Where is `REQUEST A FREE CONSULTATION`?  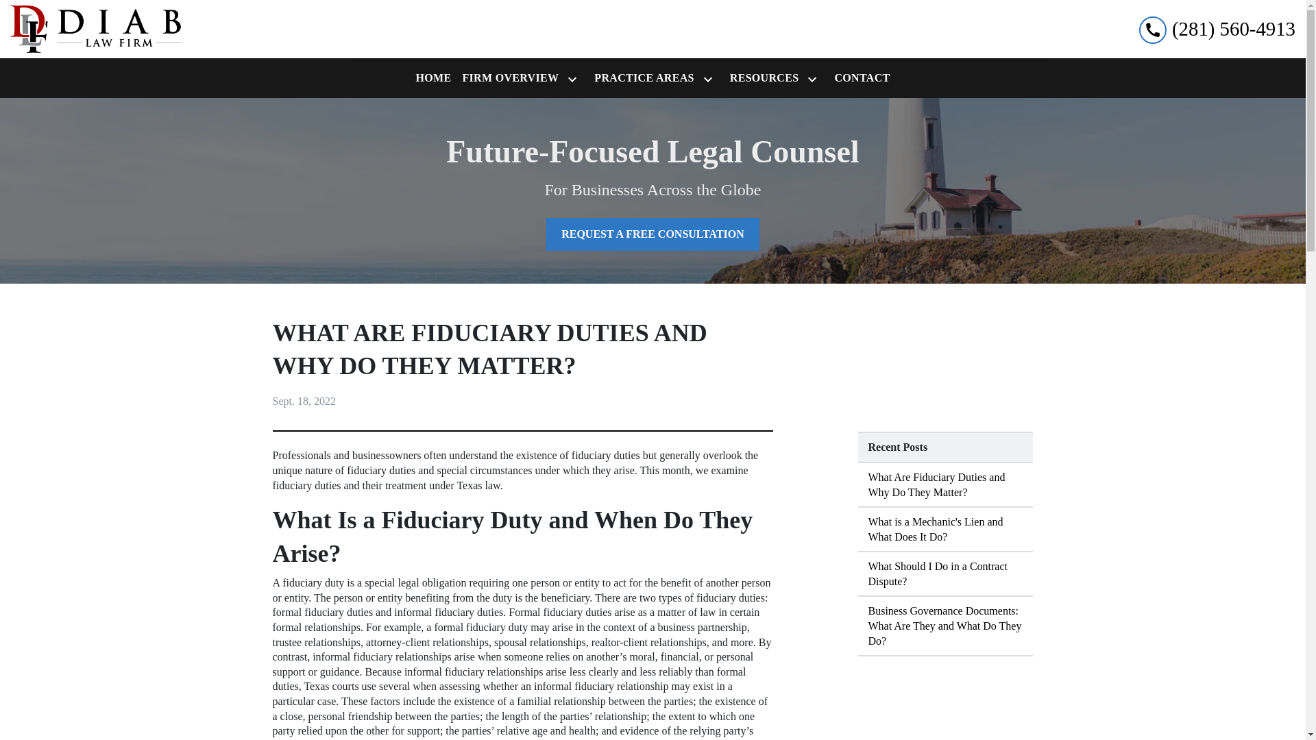 REQUEST A FREE CONSULTATION is located at coordinates (653, 234).